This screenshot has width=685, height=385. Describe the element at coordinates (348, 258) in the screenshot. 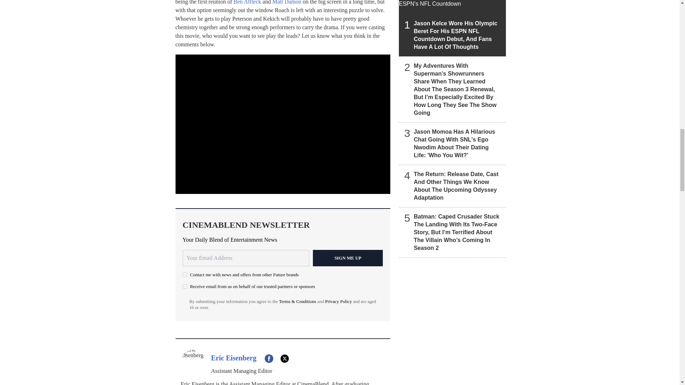

I see `Sign me up` at that location.